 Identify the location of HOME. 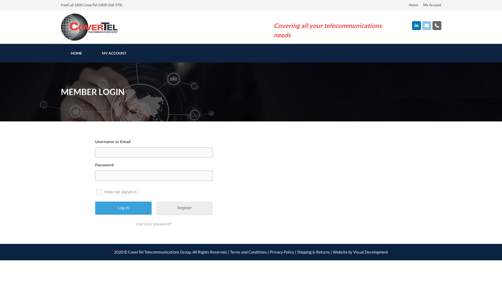
(76, 53).